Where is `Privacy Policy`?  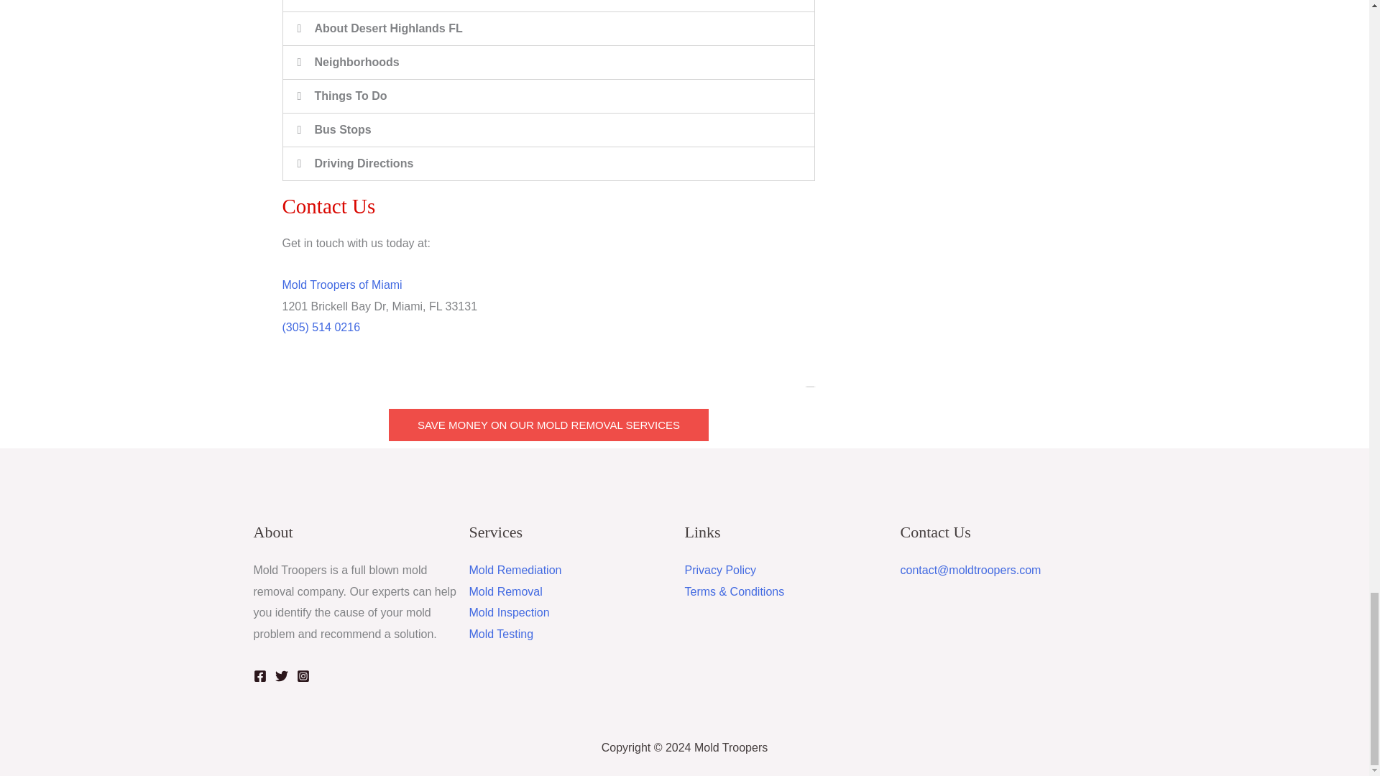
Privacy Policy is located at coordinates (720, 571).